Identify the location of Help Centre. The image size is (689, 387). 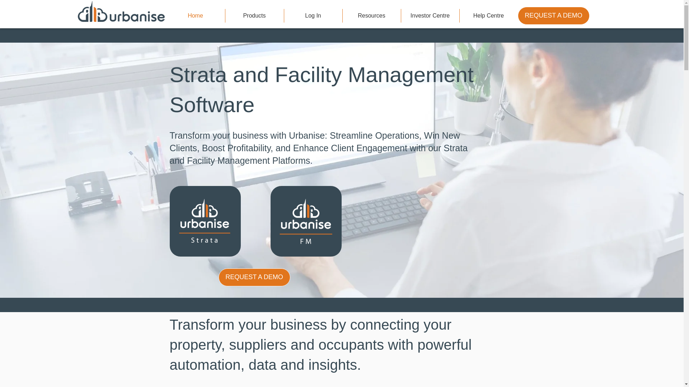
(488, 15).